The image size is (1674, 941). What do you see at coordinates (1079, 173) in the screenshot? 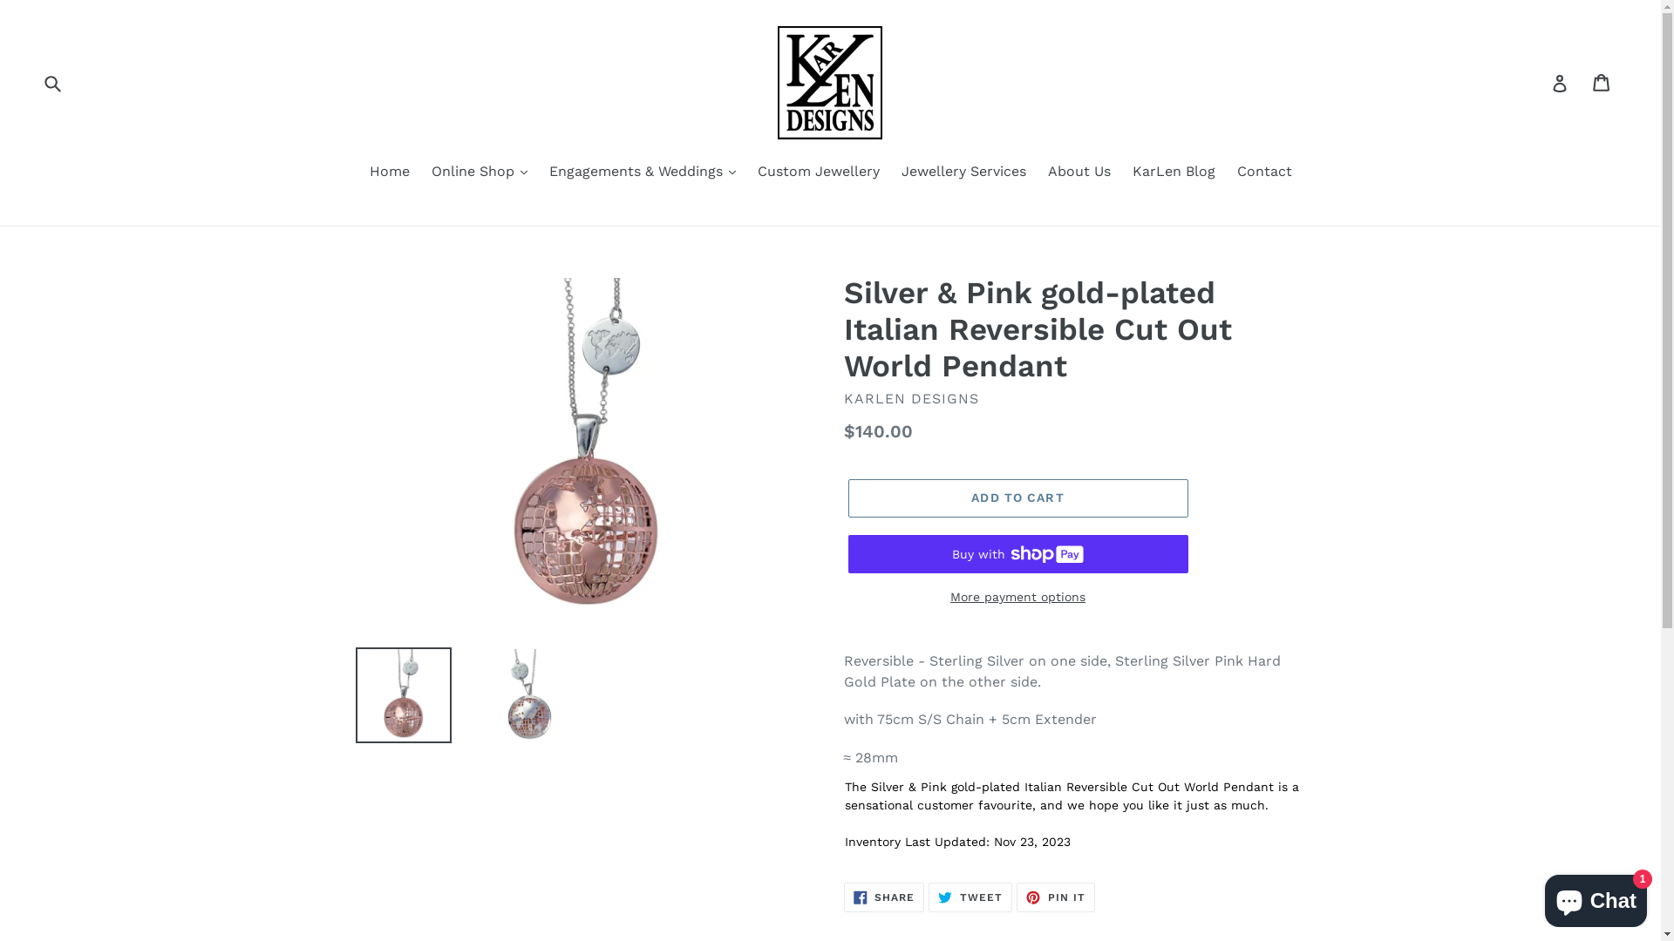
I see `About Us` at bounding box center [1079, 173].